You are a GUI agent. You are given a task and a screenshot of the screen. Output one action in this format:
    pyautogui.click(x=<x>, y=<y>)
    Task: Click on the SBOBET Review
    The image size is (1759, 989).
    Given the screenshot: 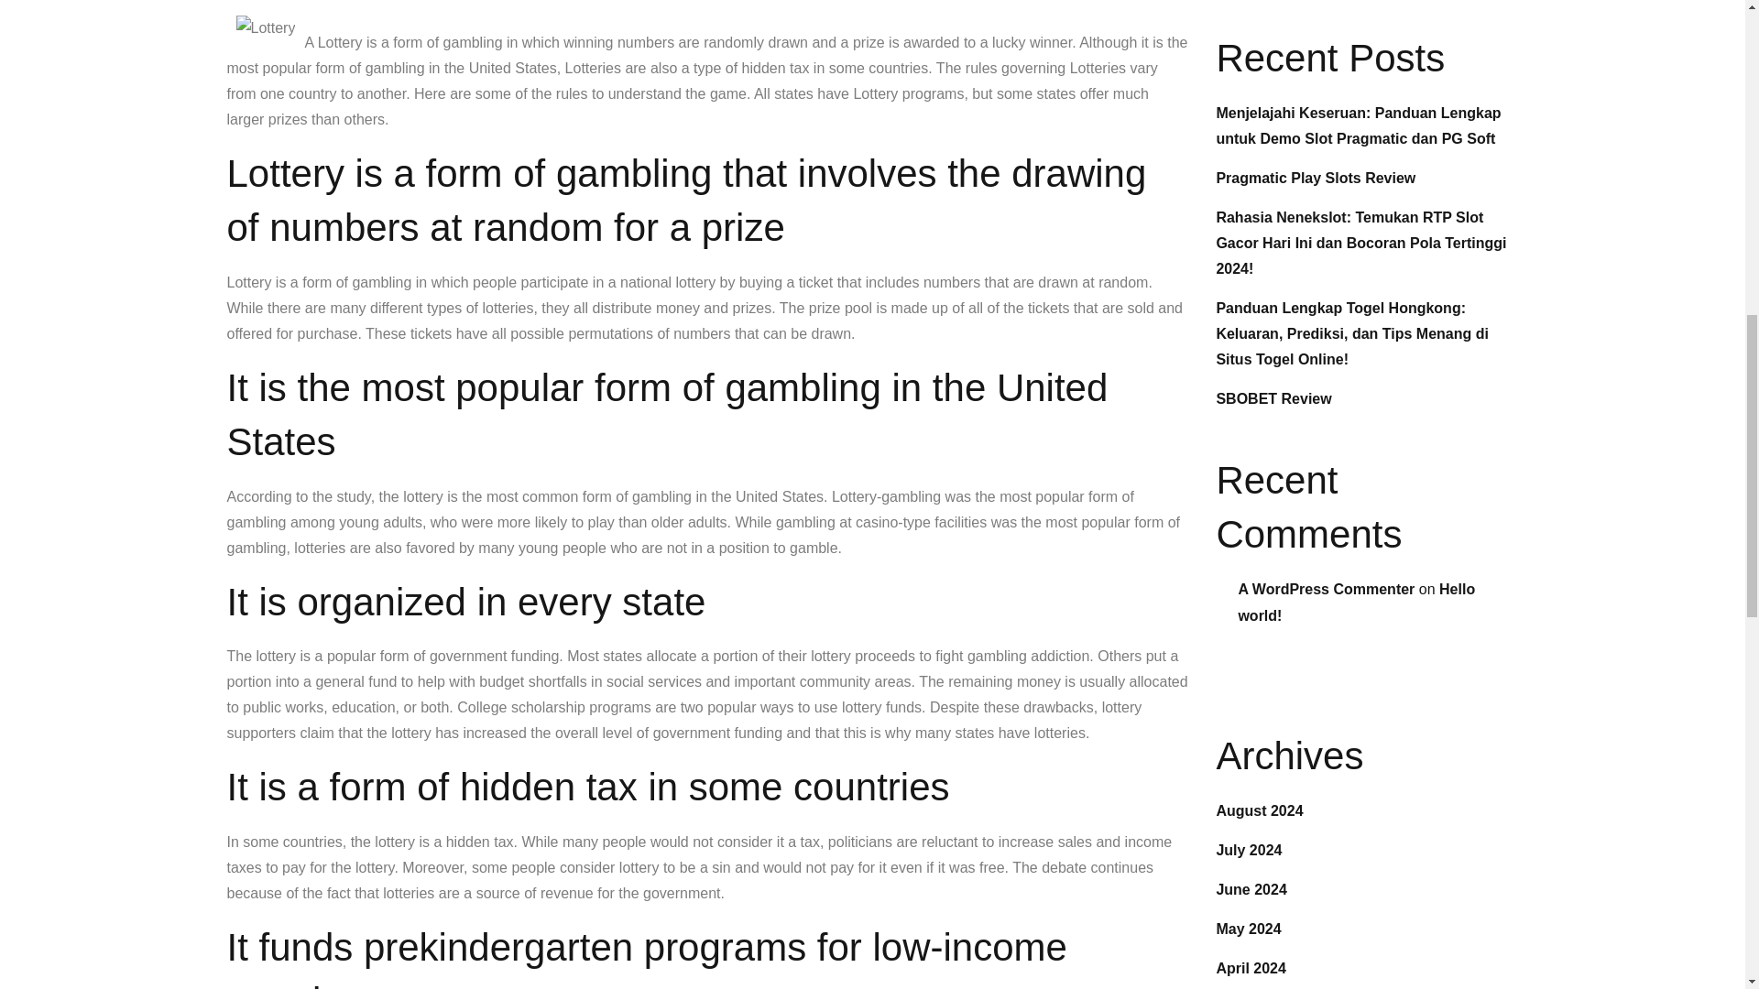 What is the action you would take?
    pyautogui.click(x=1273, y=397)
    